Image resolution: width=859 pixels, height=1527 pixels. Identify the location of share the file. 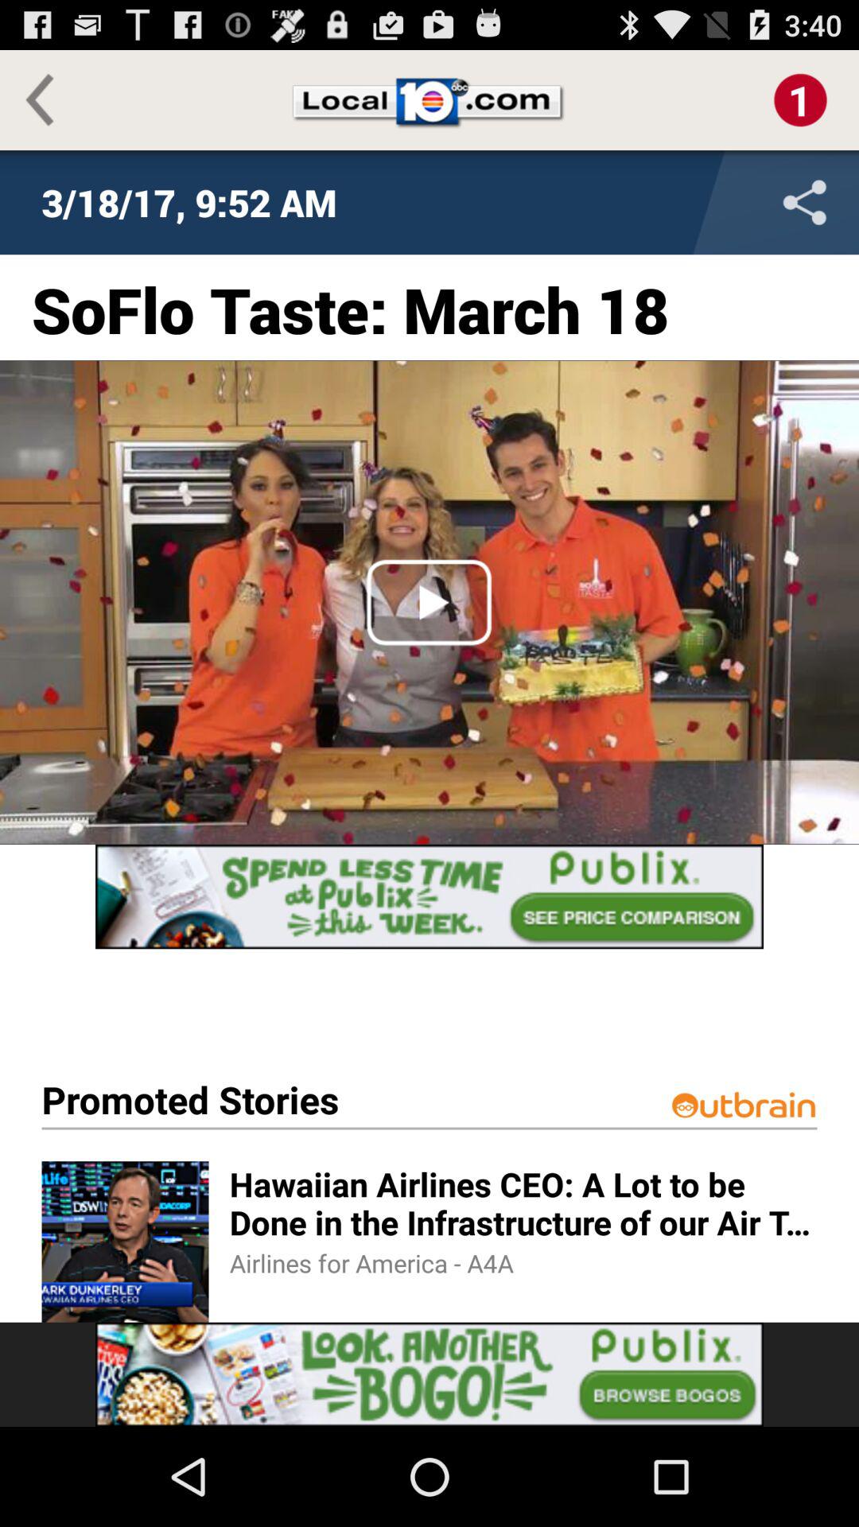
(700, 202).